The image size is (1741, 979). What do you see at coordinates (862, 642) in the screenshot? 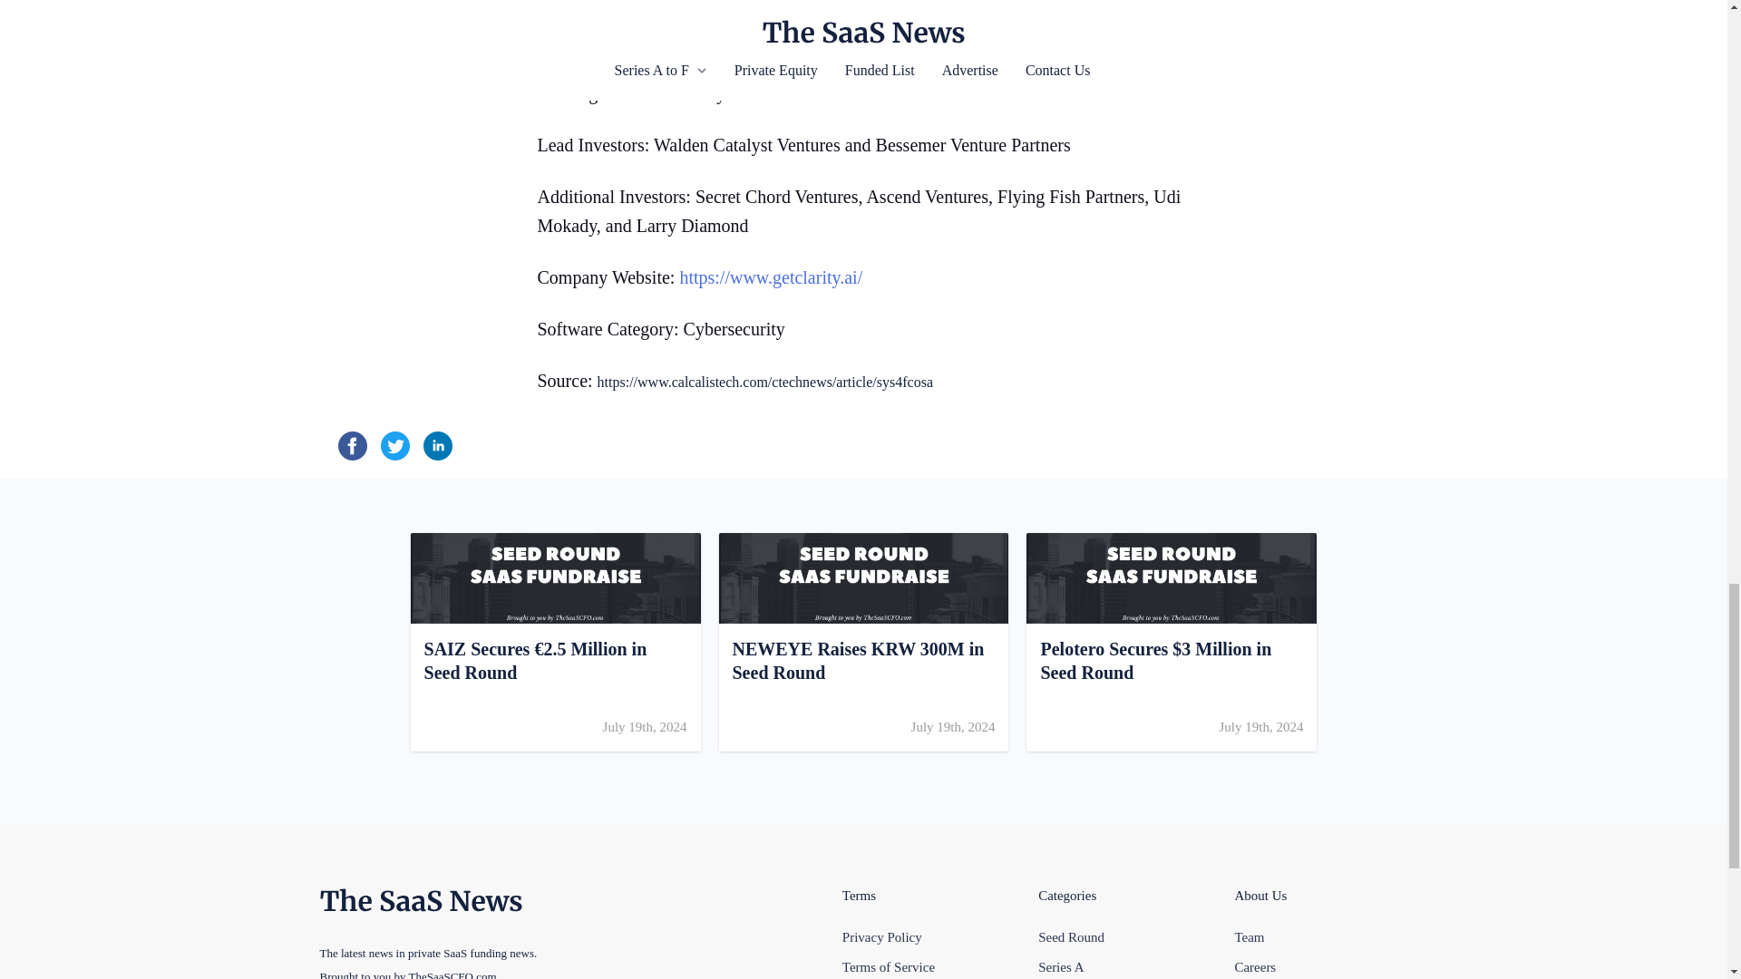
I see `Careers` at bounding box center [862, 642].